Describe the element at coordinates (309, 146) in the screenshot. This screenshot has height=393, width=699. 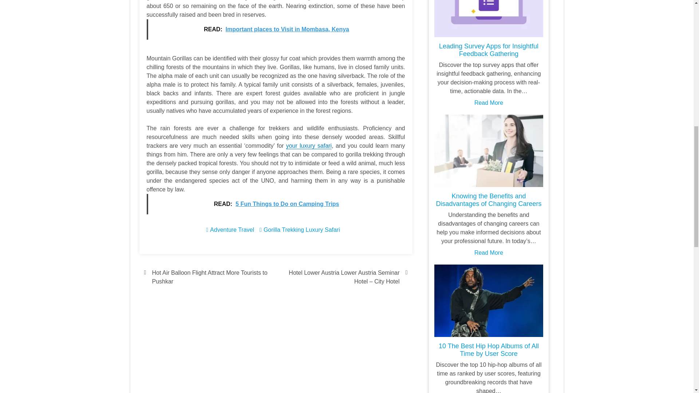
I see `your luxury safari` at that location.